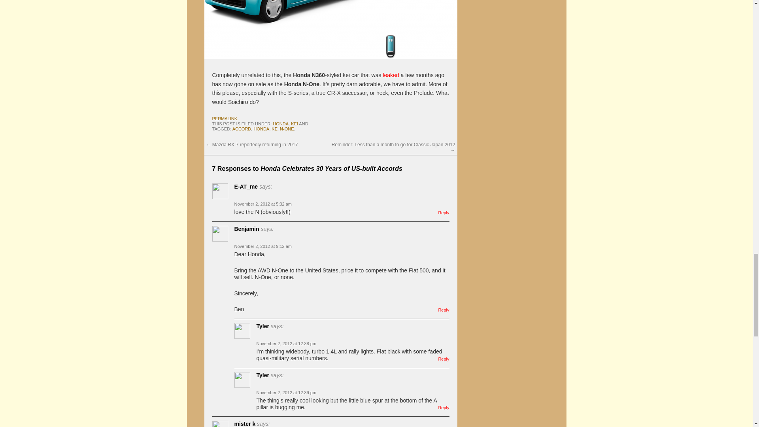  Describe the element at coordinates (224, 118) in the screenshot. I see `PERMALINK` at that location.